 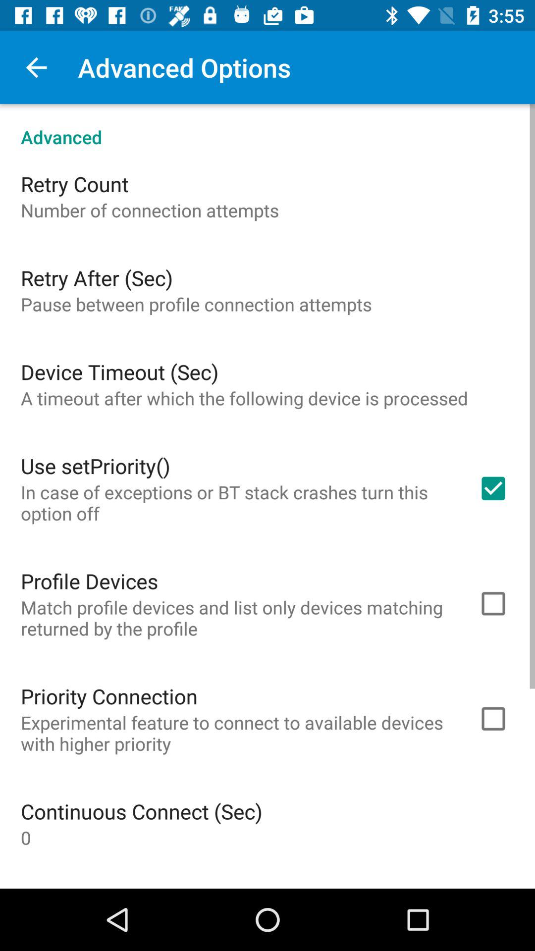 What do you see at coordinates (95, 466) in the screenshot?
I see `choose the icon below a timeout after` at bounding box center [95, 466].